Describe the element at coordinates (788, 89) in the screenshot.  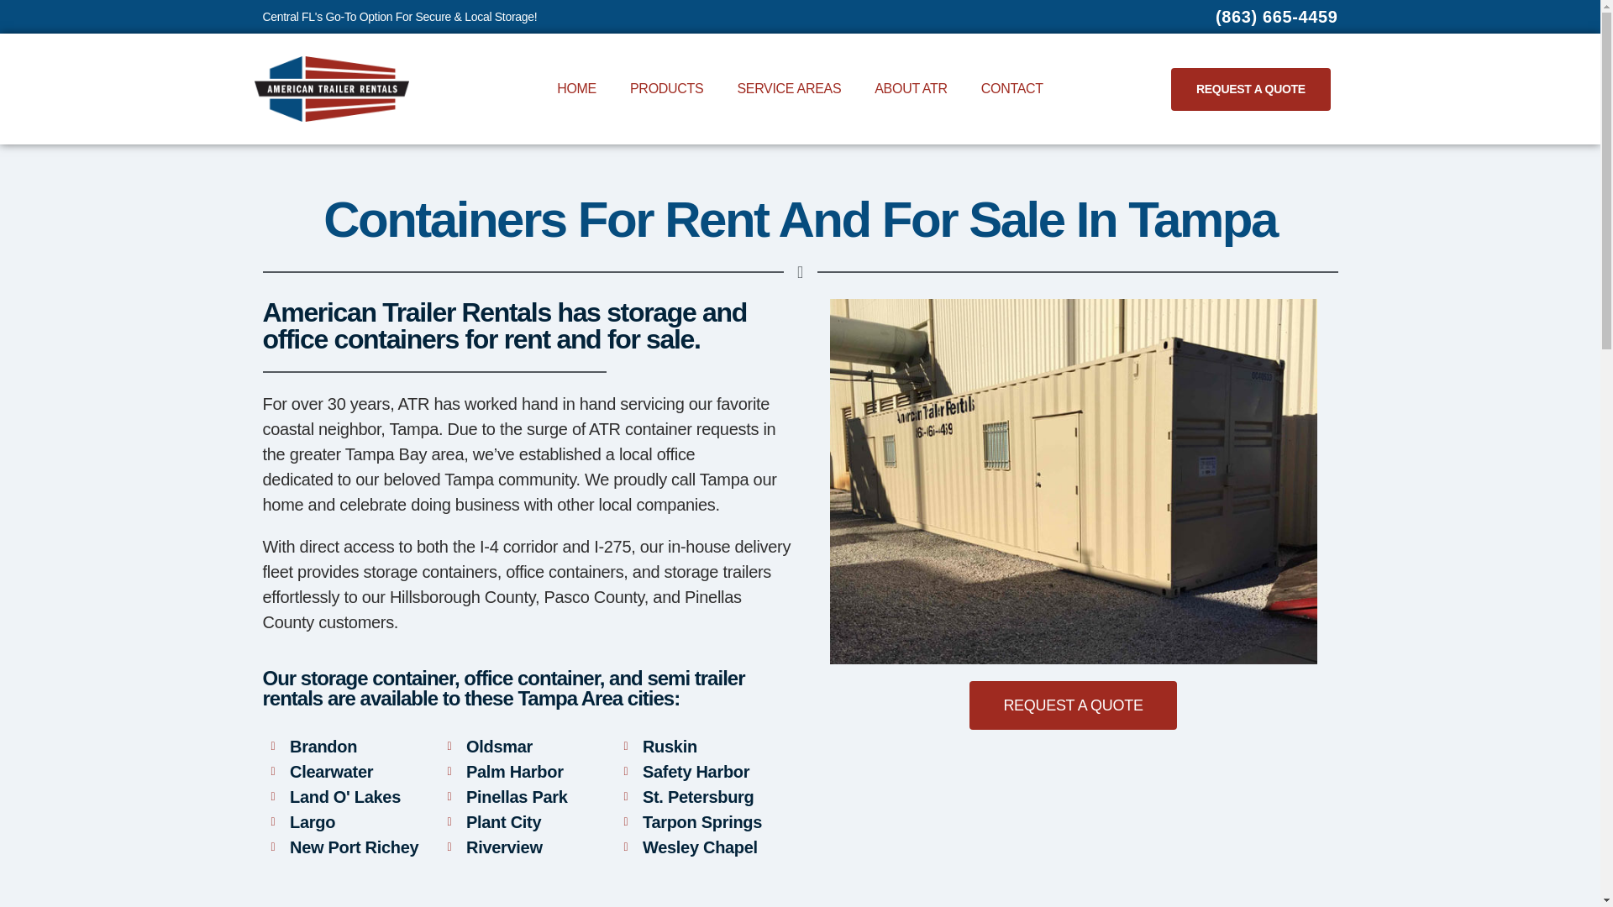
I see `SERVICE AREAS` at that location.